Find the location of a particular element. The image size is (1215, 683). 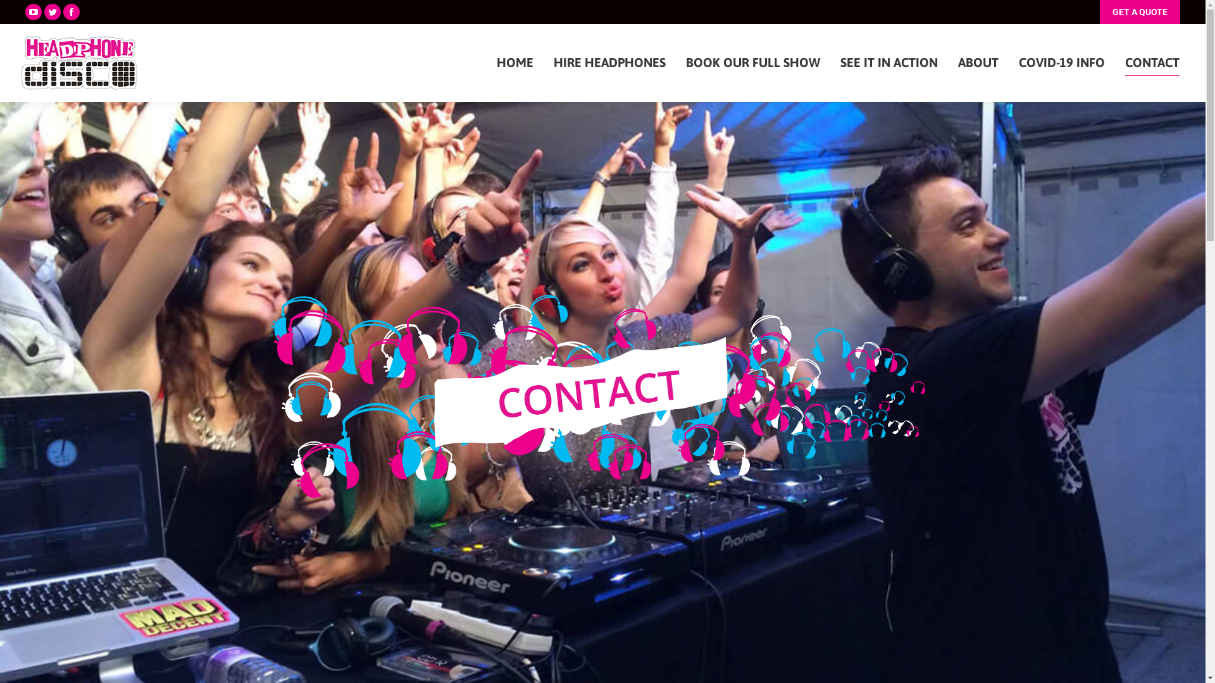

COVID-19 INFO is located at coordinates (1062, 63).